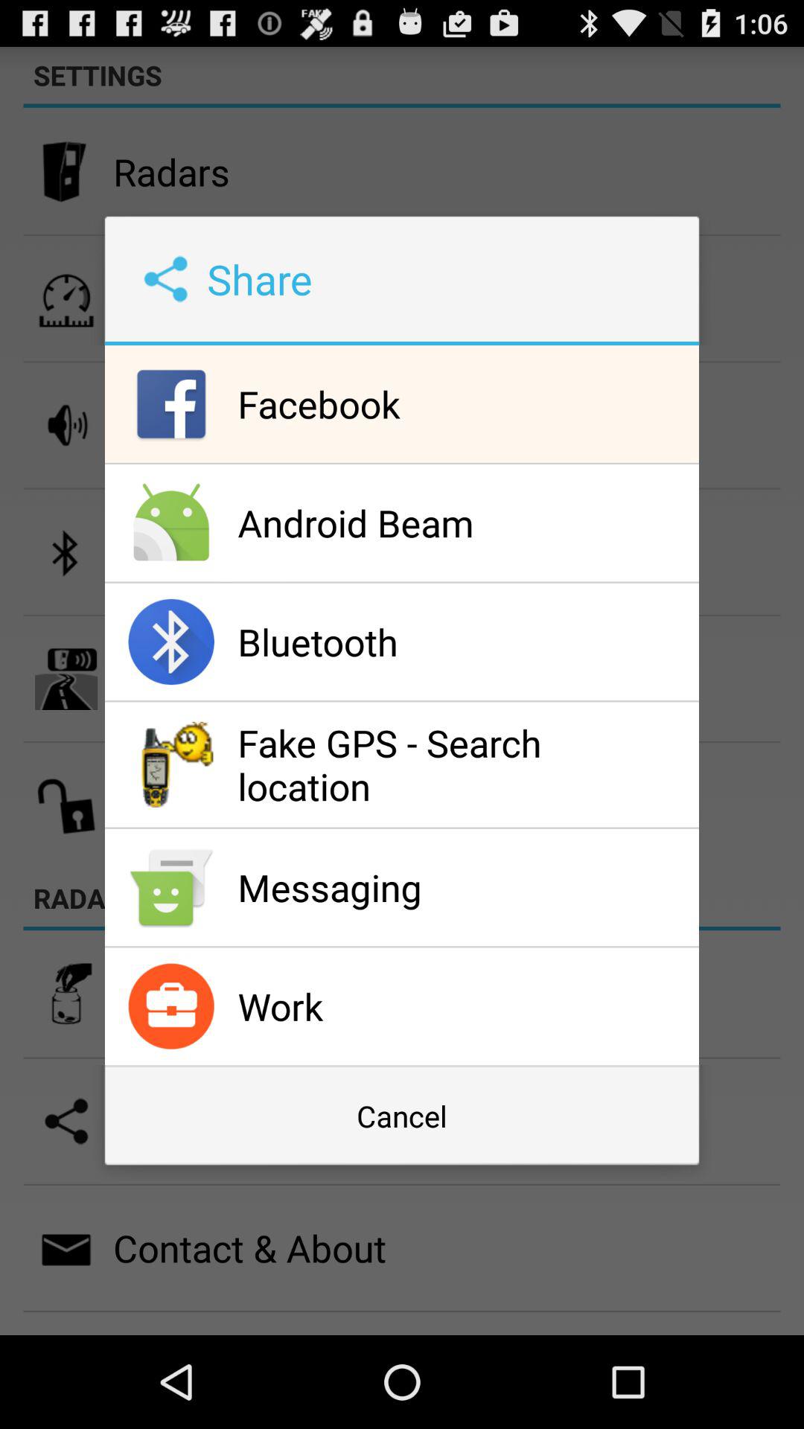 This screenshot has width=804, height=1429. What do you see at coordinates (465, 1006) in the screenshot?
I see `tap the work app` at bounding box center [465, 1006].